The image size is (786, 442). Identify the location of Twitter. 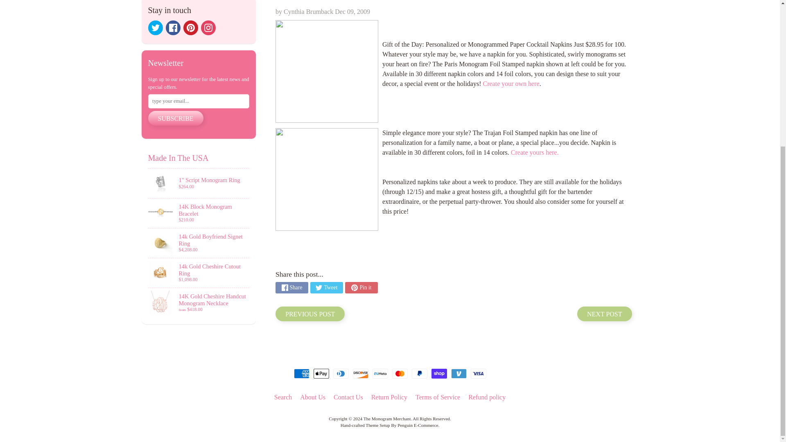
(156, 28).